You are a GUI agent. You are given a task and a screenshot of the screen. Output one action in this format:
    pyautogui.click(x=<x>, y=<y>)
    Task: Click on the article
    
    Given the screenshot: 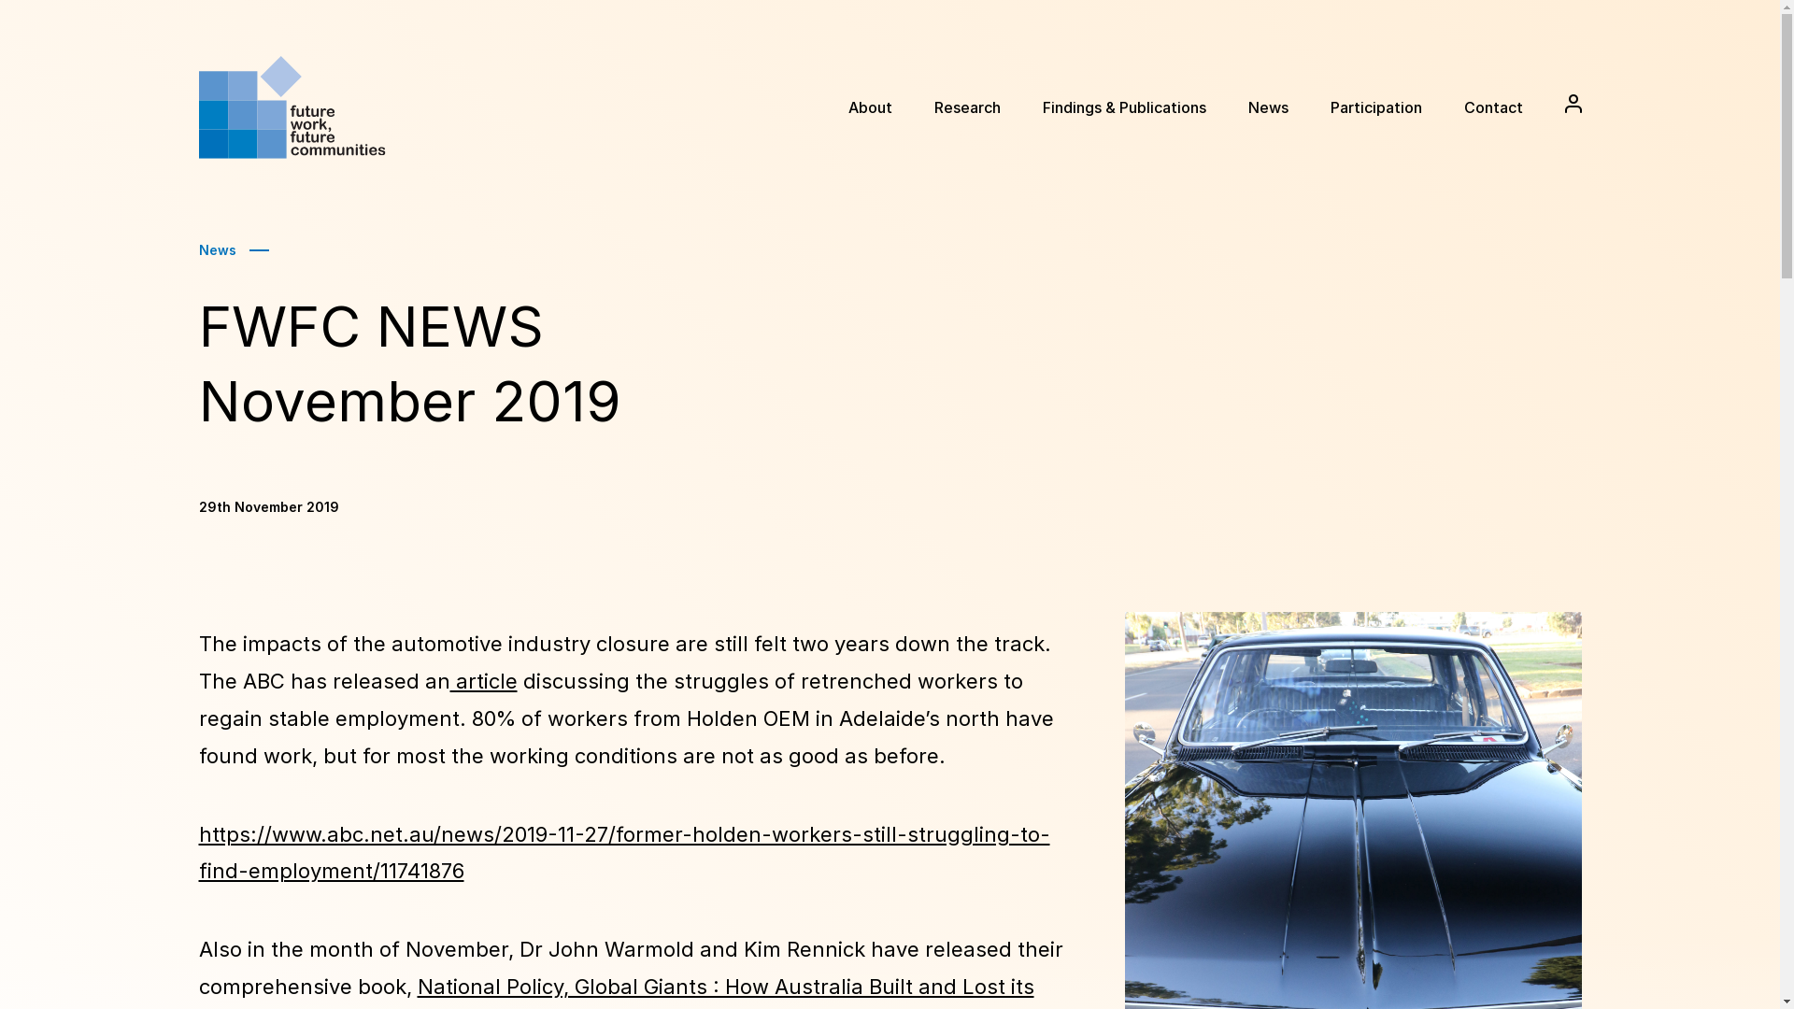 What is the action you would take?
    pyautogui.click(x=484, y=681)
    